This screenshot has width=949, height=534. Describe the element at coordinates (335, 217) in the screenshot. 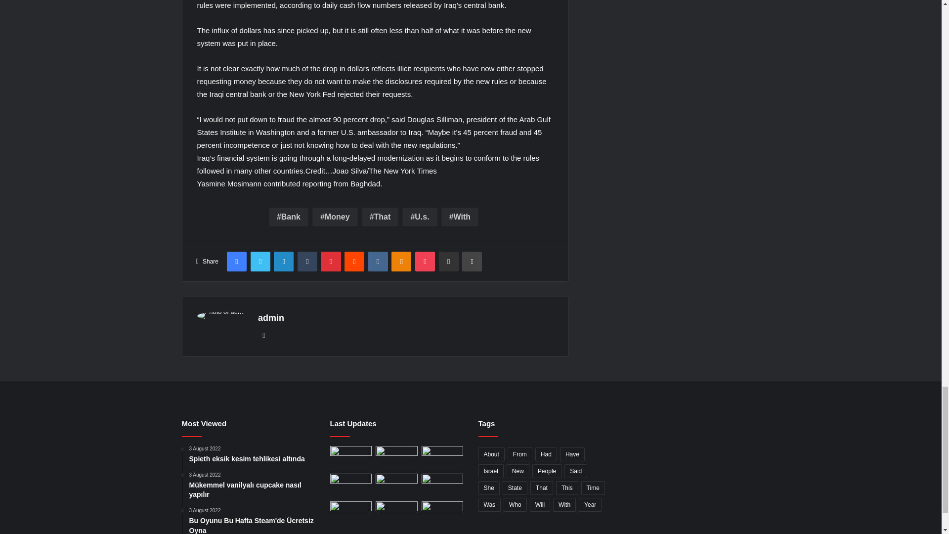

I see `Money` at that location.